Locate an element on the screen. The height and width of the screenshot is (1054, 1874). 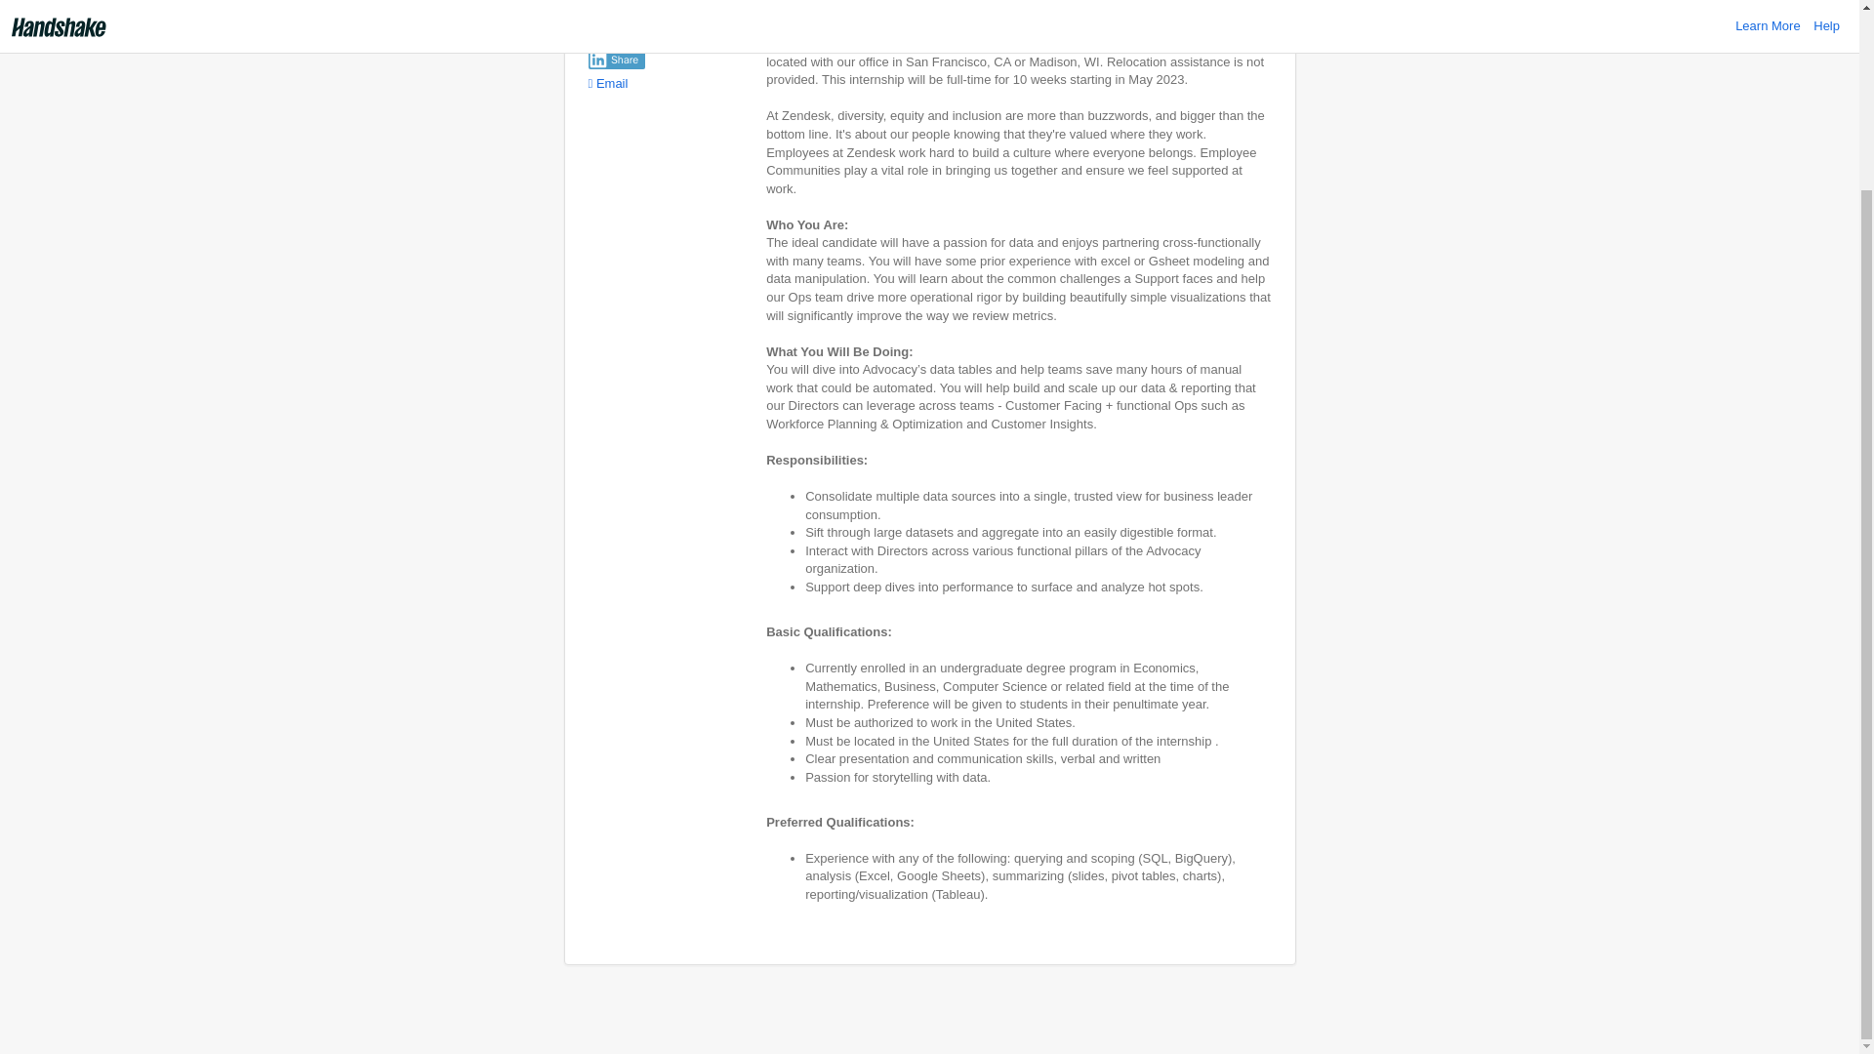
Email is located at coordinates (607, 82).